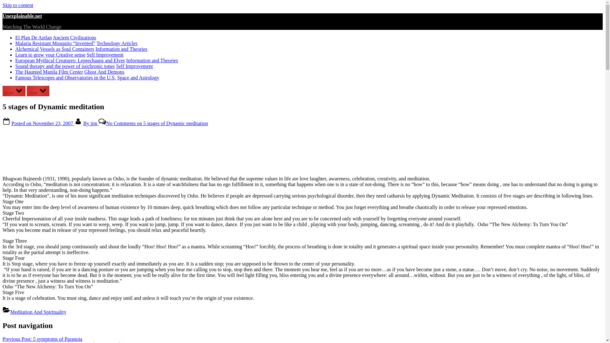 The image size is (610, 343). What do you see at coordinates (55, 49) in the screenshot?
I see `Alchemical Vessels as Soul Containers` at bounding box center [55, 49].